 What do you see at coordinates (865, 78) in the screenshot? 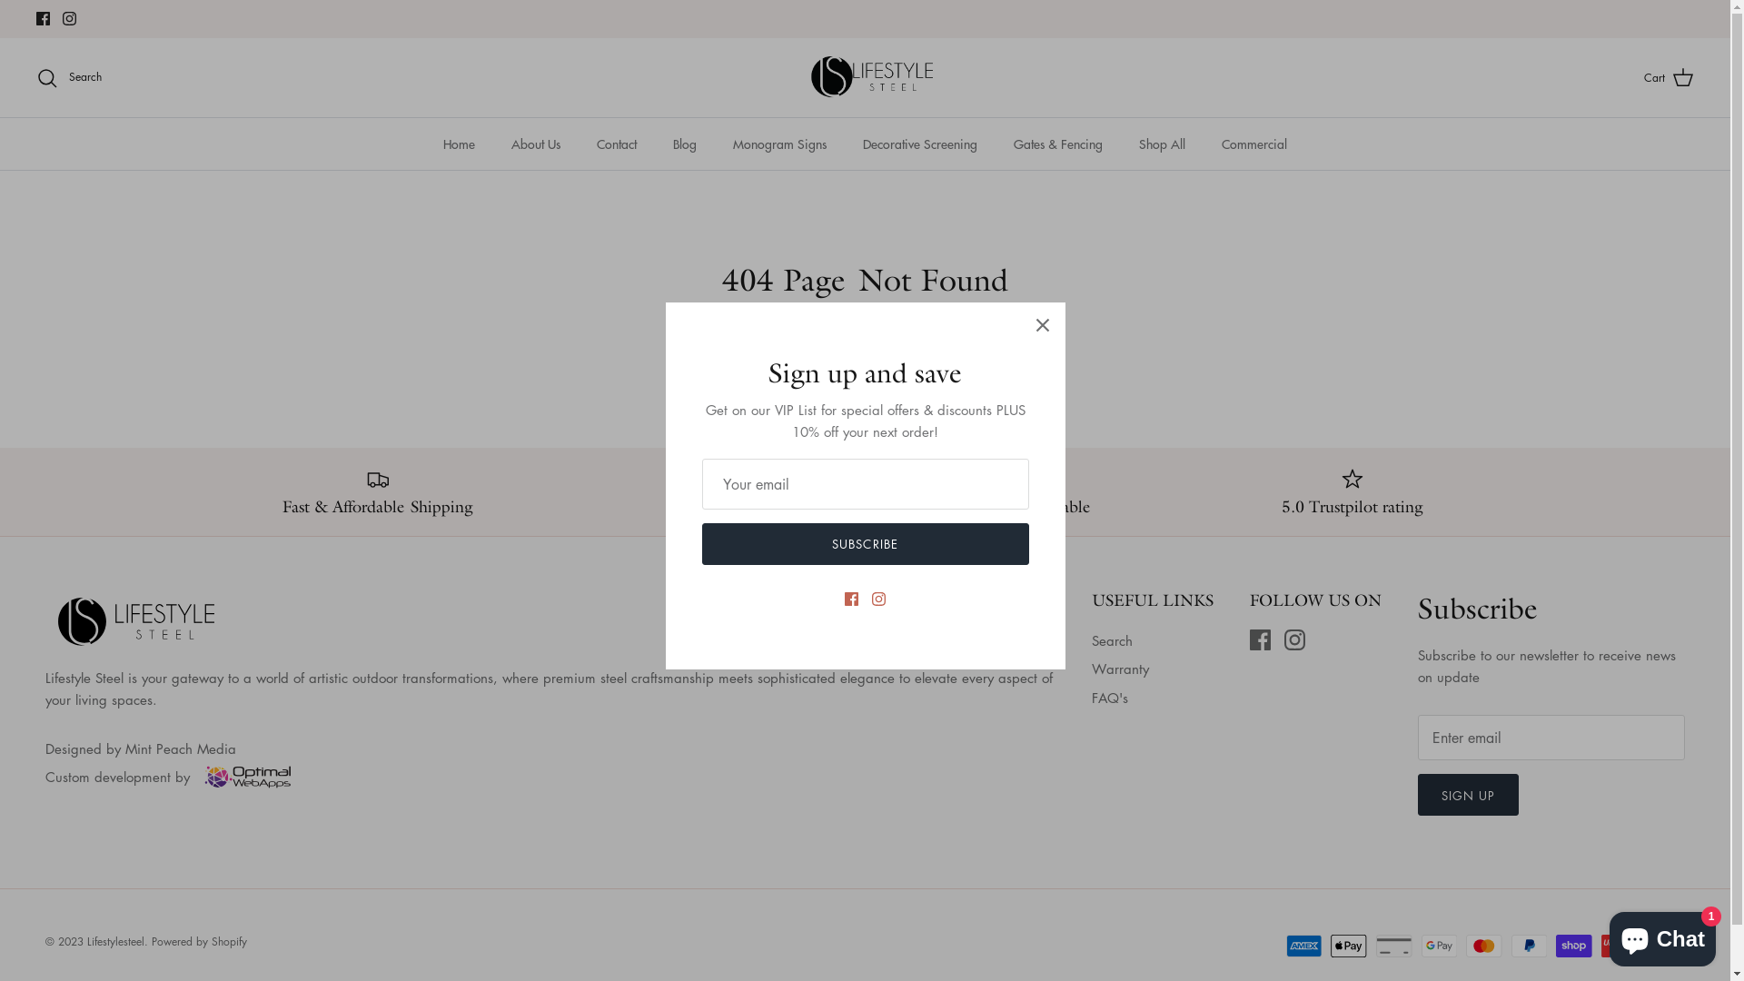
I see `Lifestylesteel` at bounding box center [865, 78].